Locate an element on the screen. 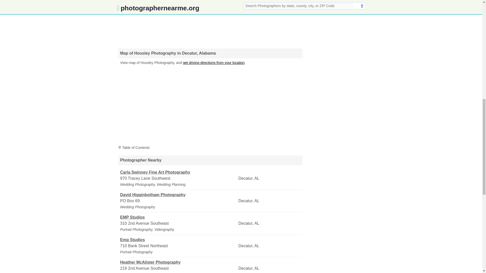  Carla Swinney Fine Art Photography is located at coordinates (178, 172).